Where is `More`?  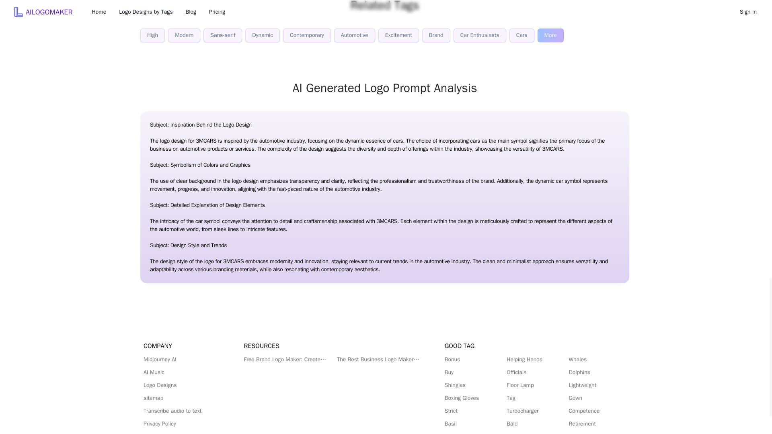 More is located at coordinates (550, 35).